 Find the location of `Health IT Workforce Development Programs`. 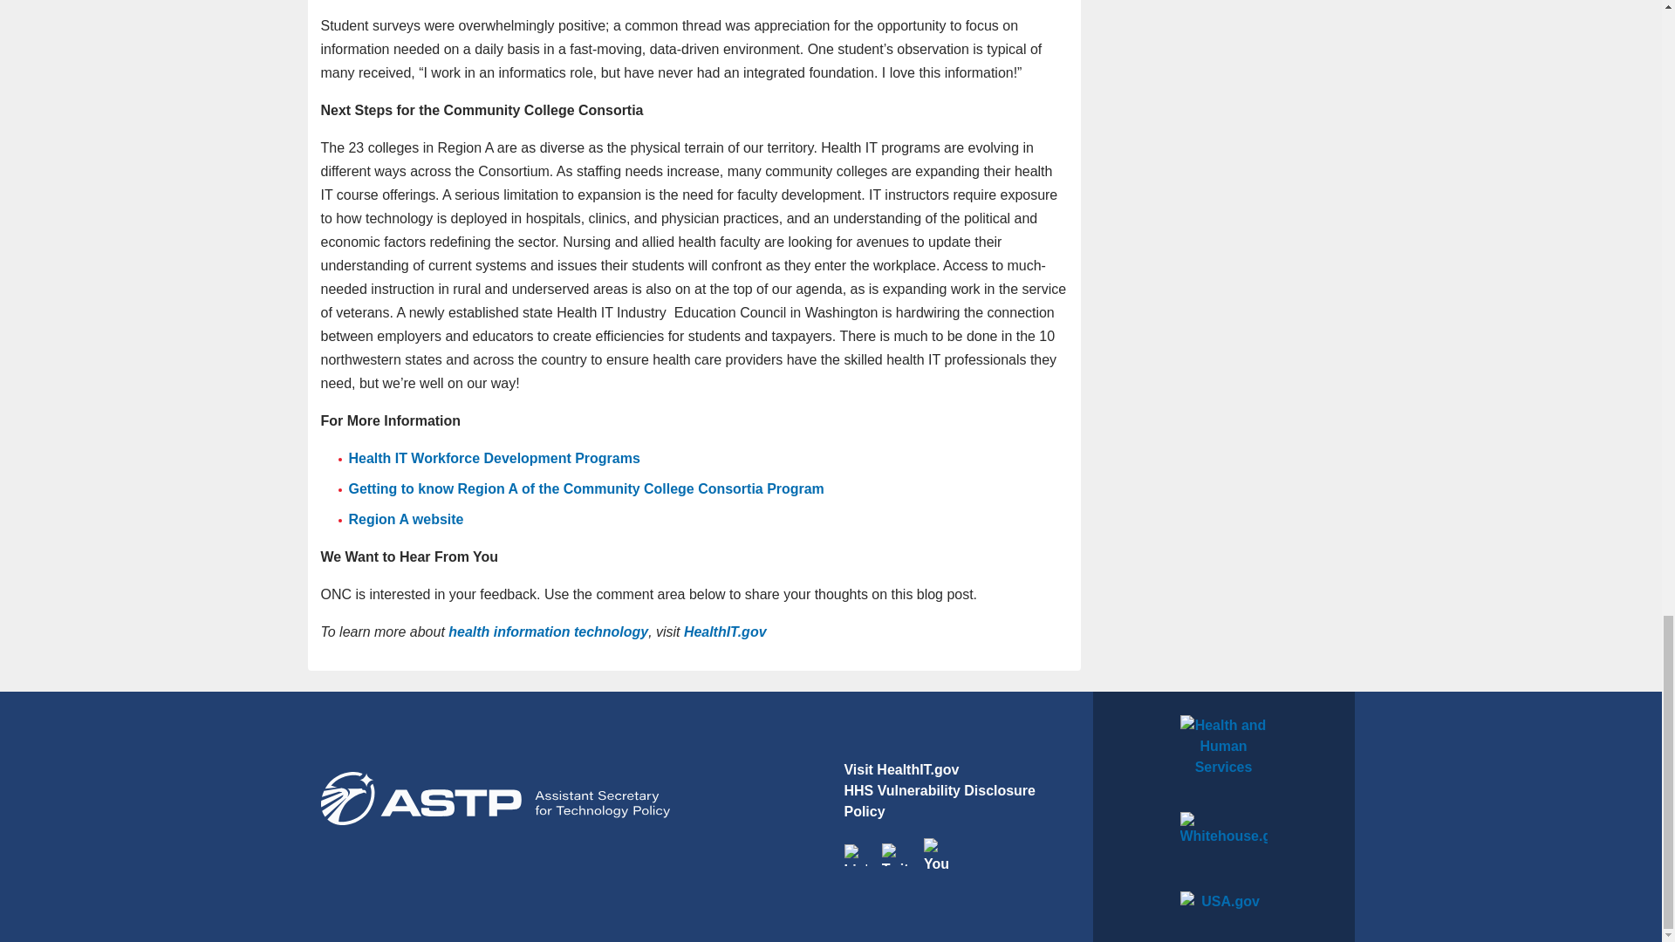

Health IT Workforce Development Programs is located at coordinates (494, 458).